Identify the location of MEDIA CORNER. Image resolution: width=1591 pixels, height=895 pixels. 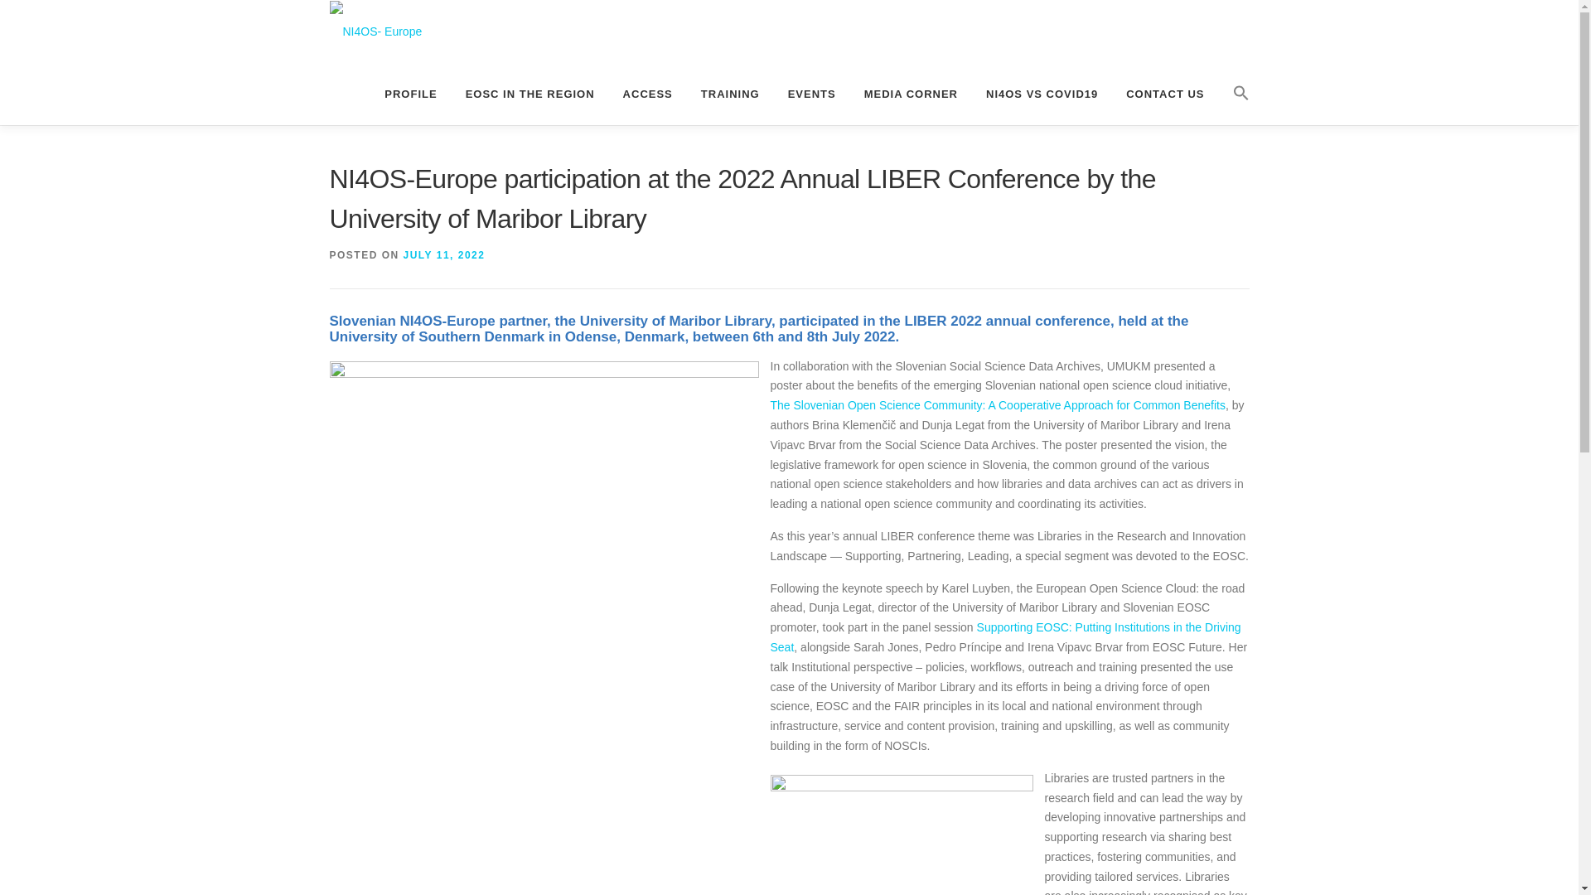
(911, 94).